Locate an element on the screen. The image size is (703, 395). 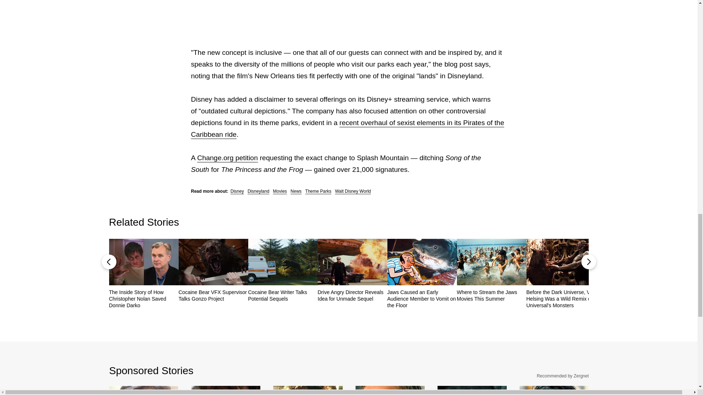
News is located at coordinates (296, 191).